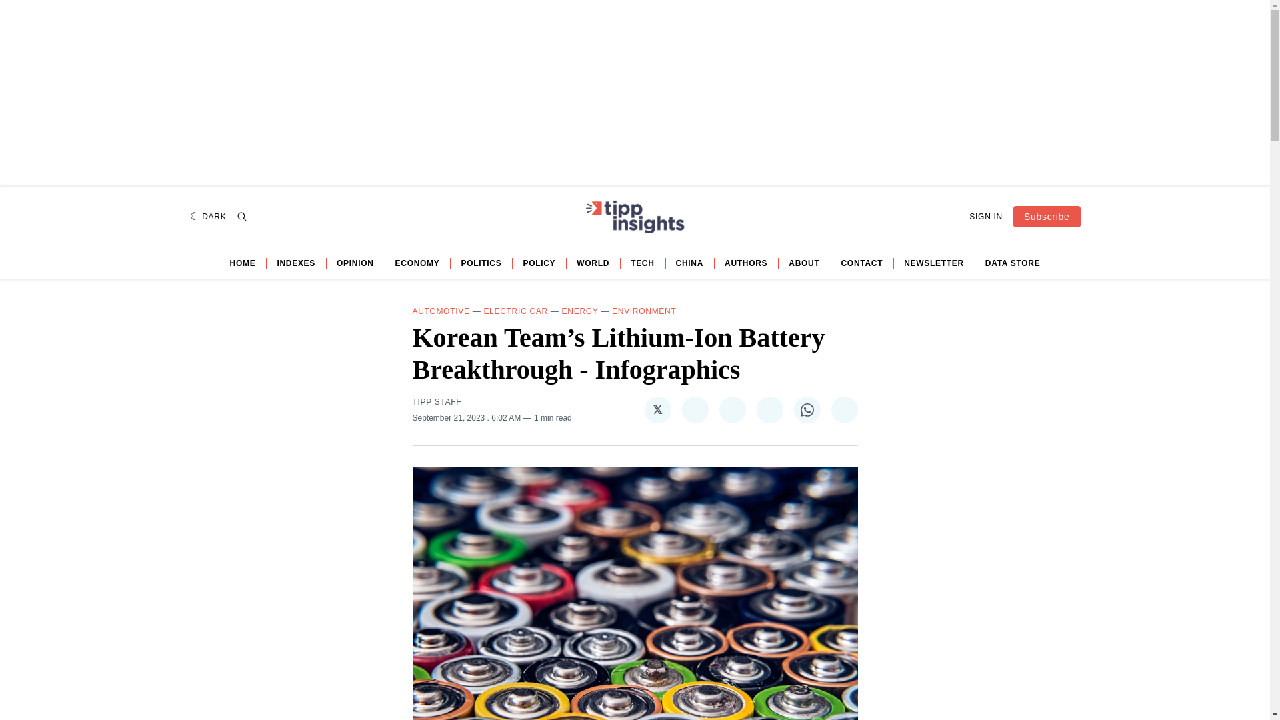 The height and width of the screenshot is (720, 1280). I want to click on Subscribe, so click(1047, 216).